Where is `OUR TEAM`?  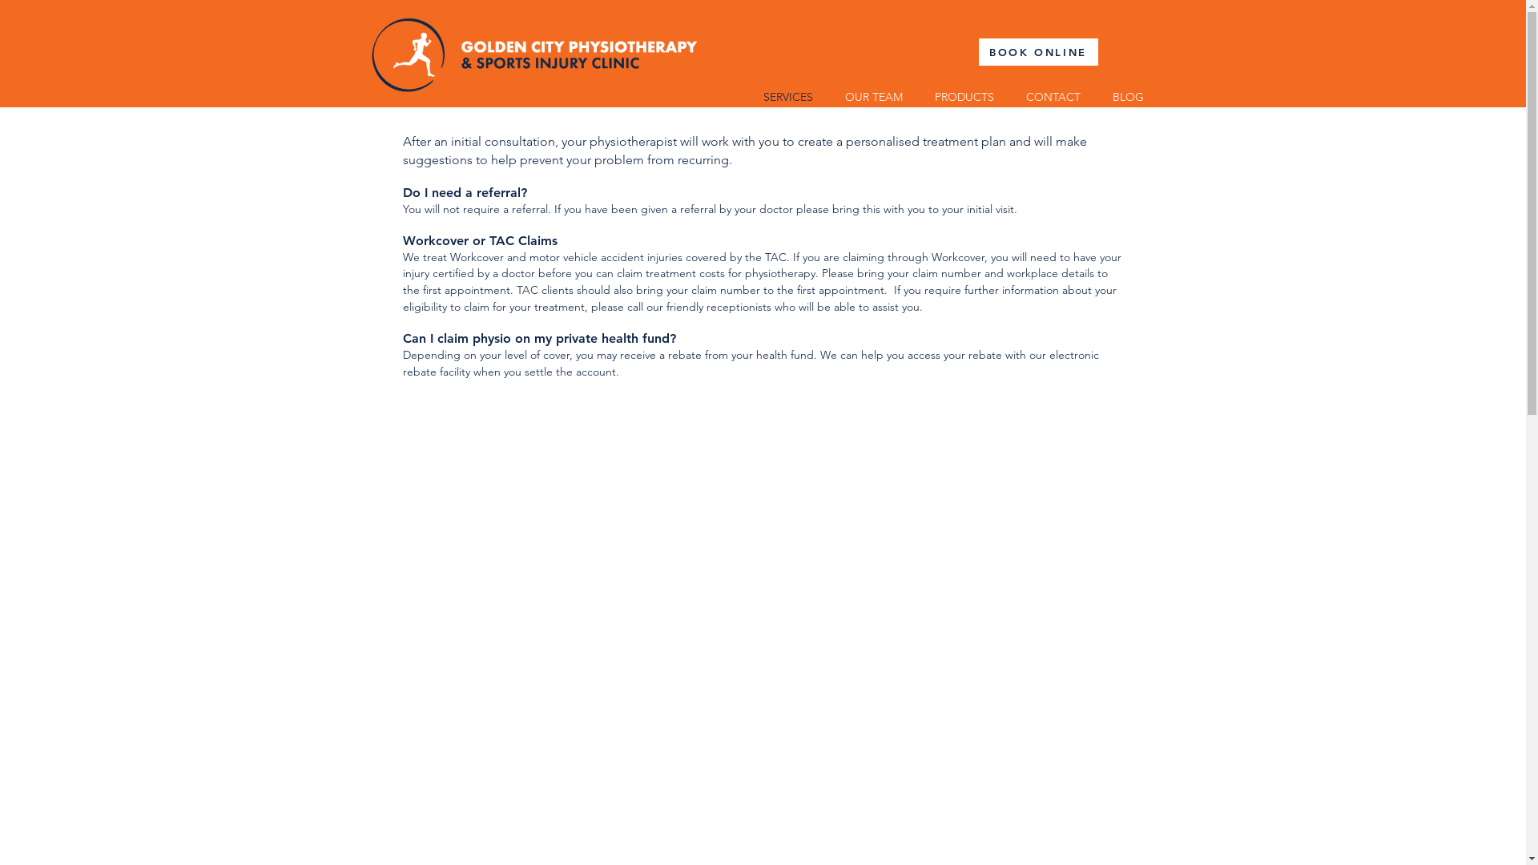 OUR TEAM is located at coordinates (873, 96).